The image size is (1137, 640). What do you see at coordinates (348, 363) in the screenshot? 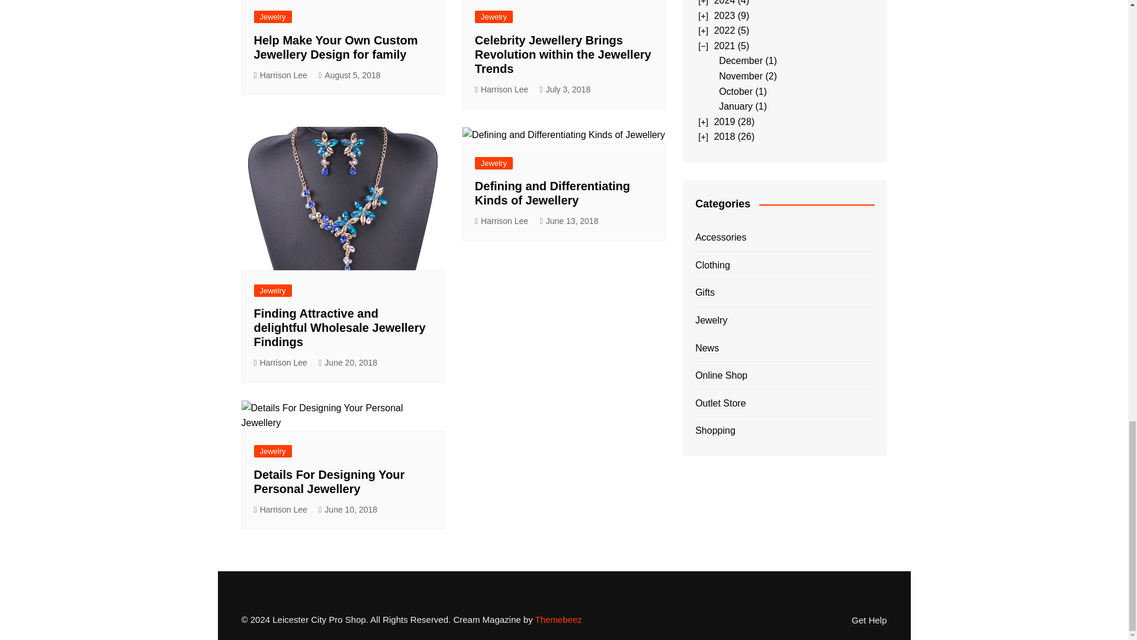
I see `June 20, 2018` at bounding box center [348, 363].